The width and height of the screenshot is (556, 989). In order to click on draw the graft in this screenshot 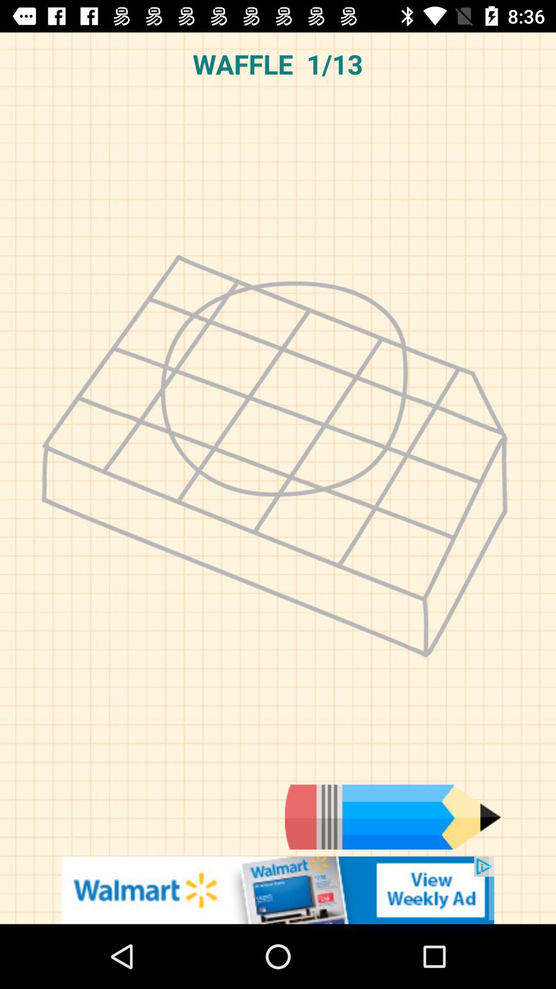, I will do `click(393, 817)`.